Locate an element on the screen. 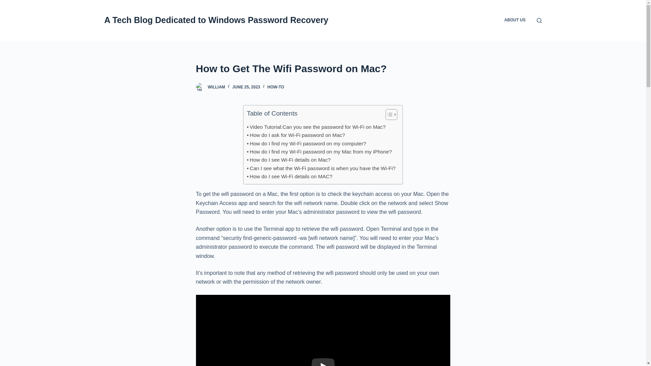 Image resolution: width=651 pixels, height=366 pixels. How do I see Wi-Fi details on MAC? is located at coordinates (289, 176).